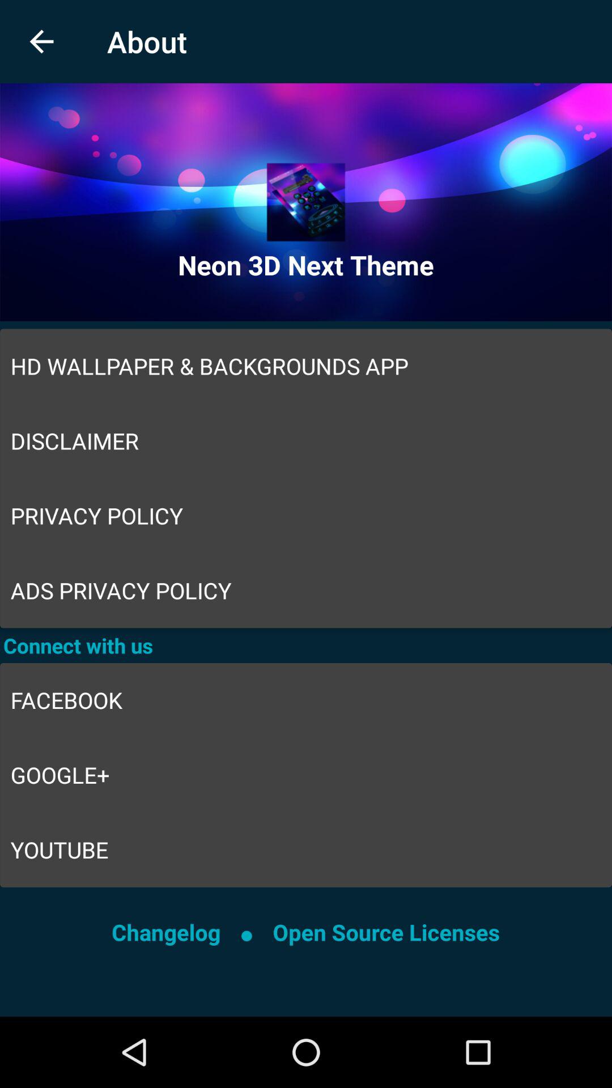  I want to click on choose the item below the youtube icon, so click(386, 932).